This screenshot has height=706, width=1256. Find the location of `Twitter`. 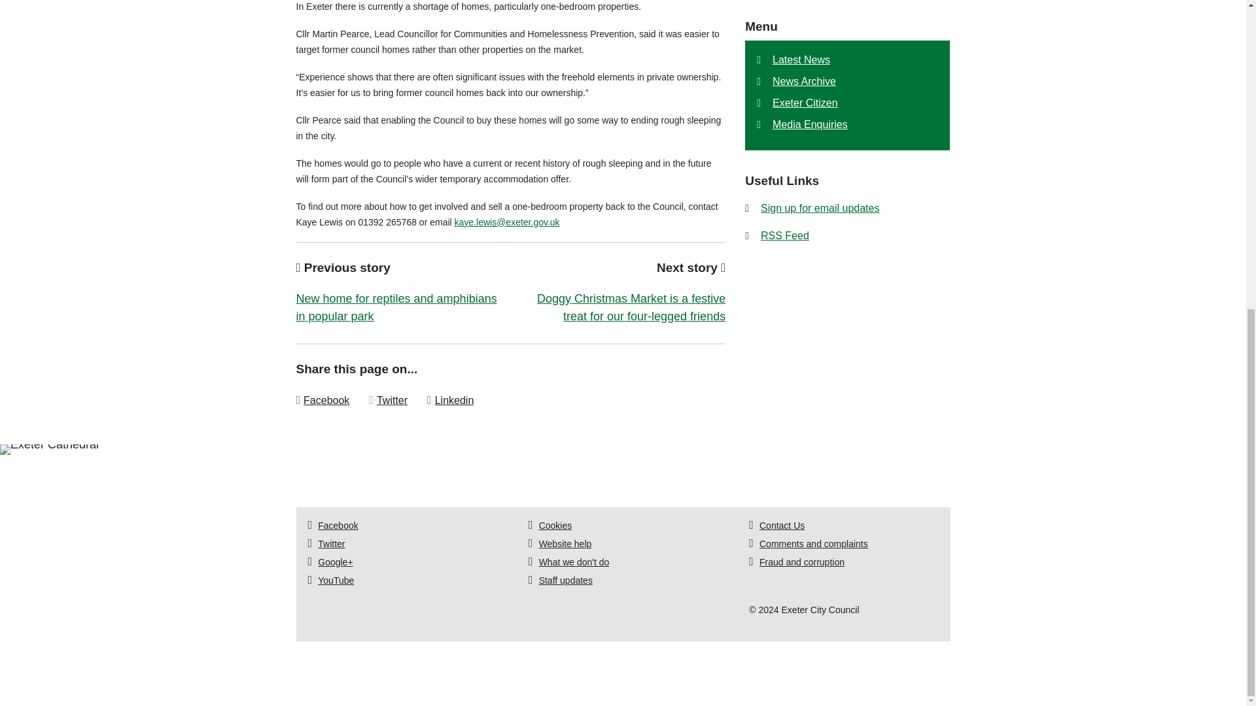

Twitter is located at coordinates (392, 400).